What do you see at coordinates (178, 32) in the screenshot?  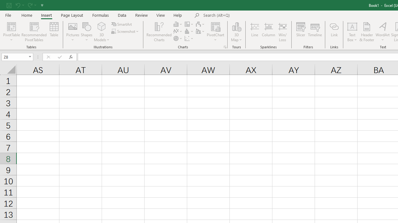 I see `Insert Line or Area Chart` at bounding box center [178, 32].